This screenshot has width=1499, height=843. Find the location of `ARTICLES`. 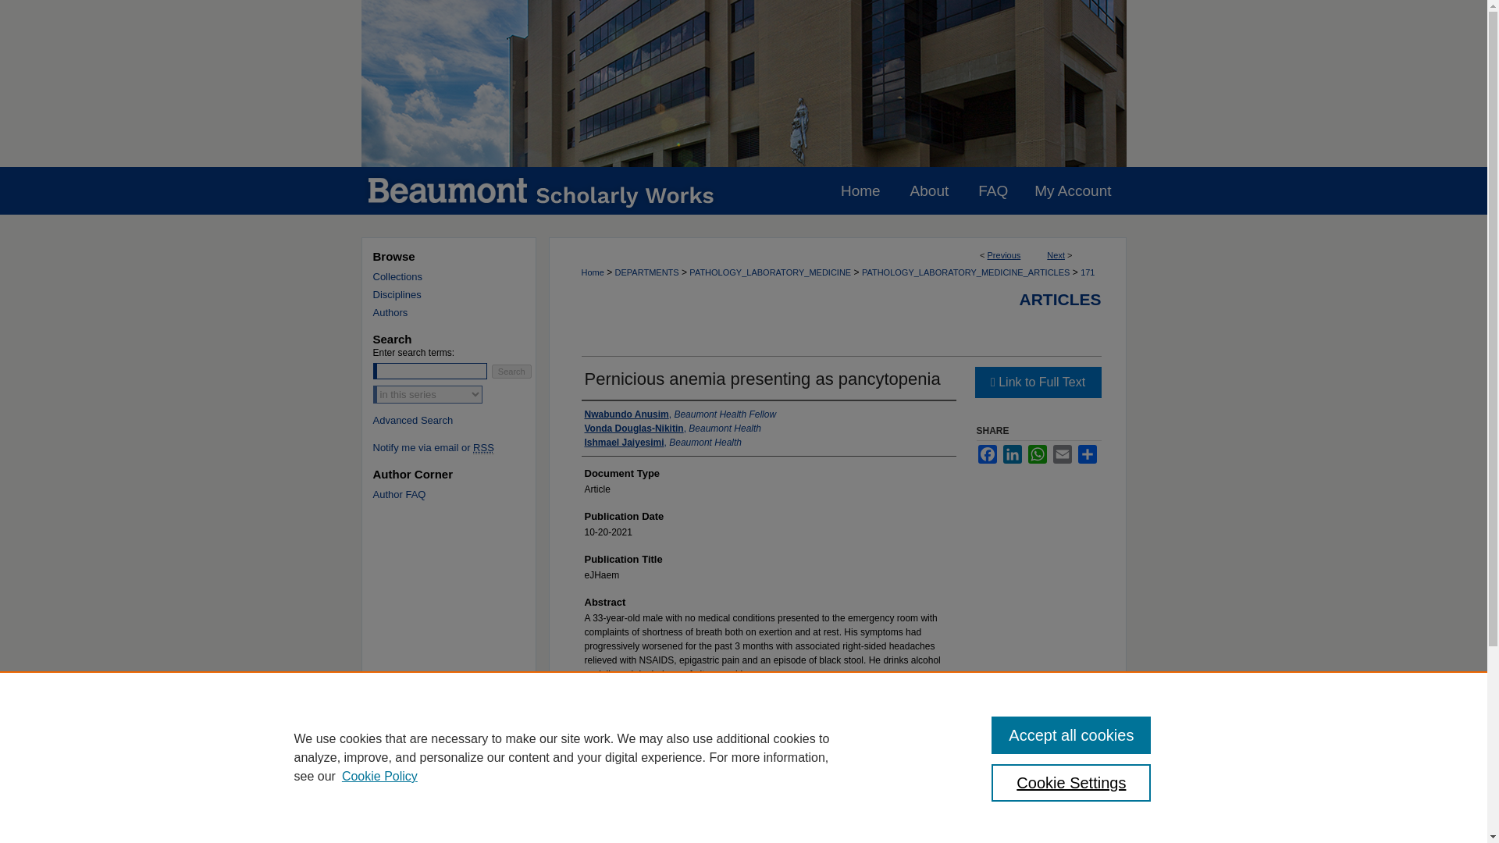

ARTICLES is located at coordinates (1060, 299).